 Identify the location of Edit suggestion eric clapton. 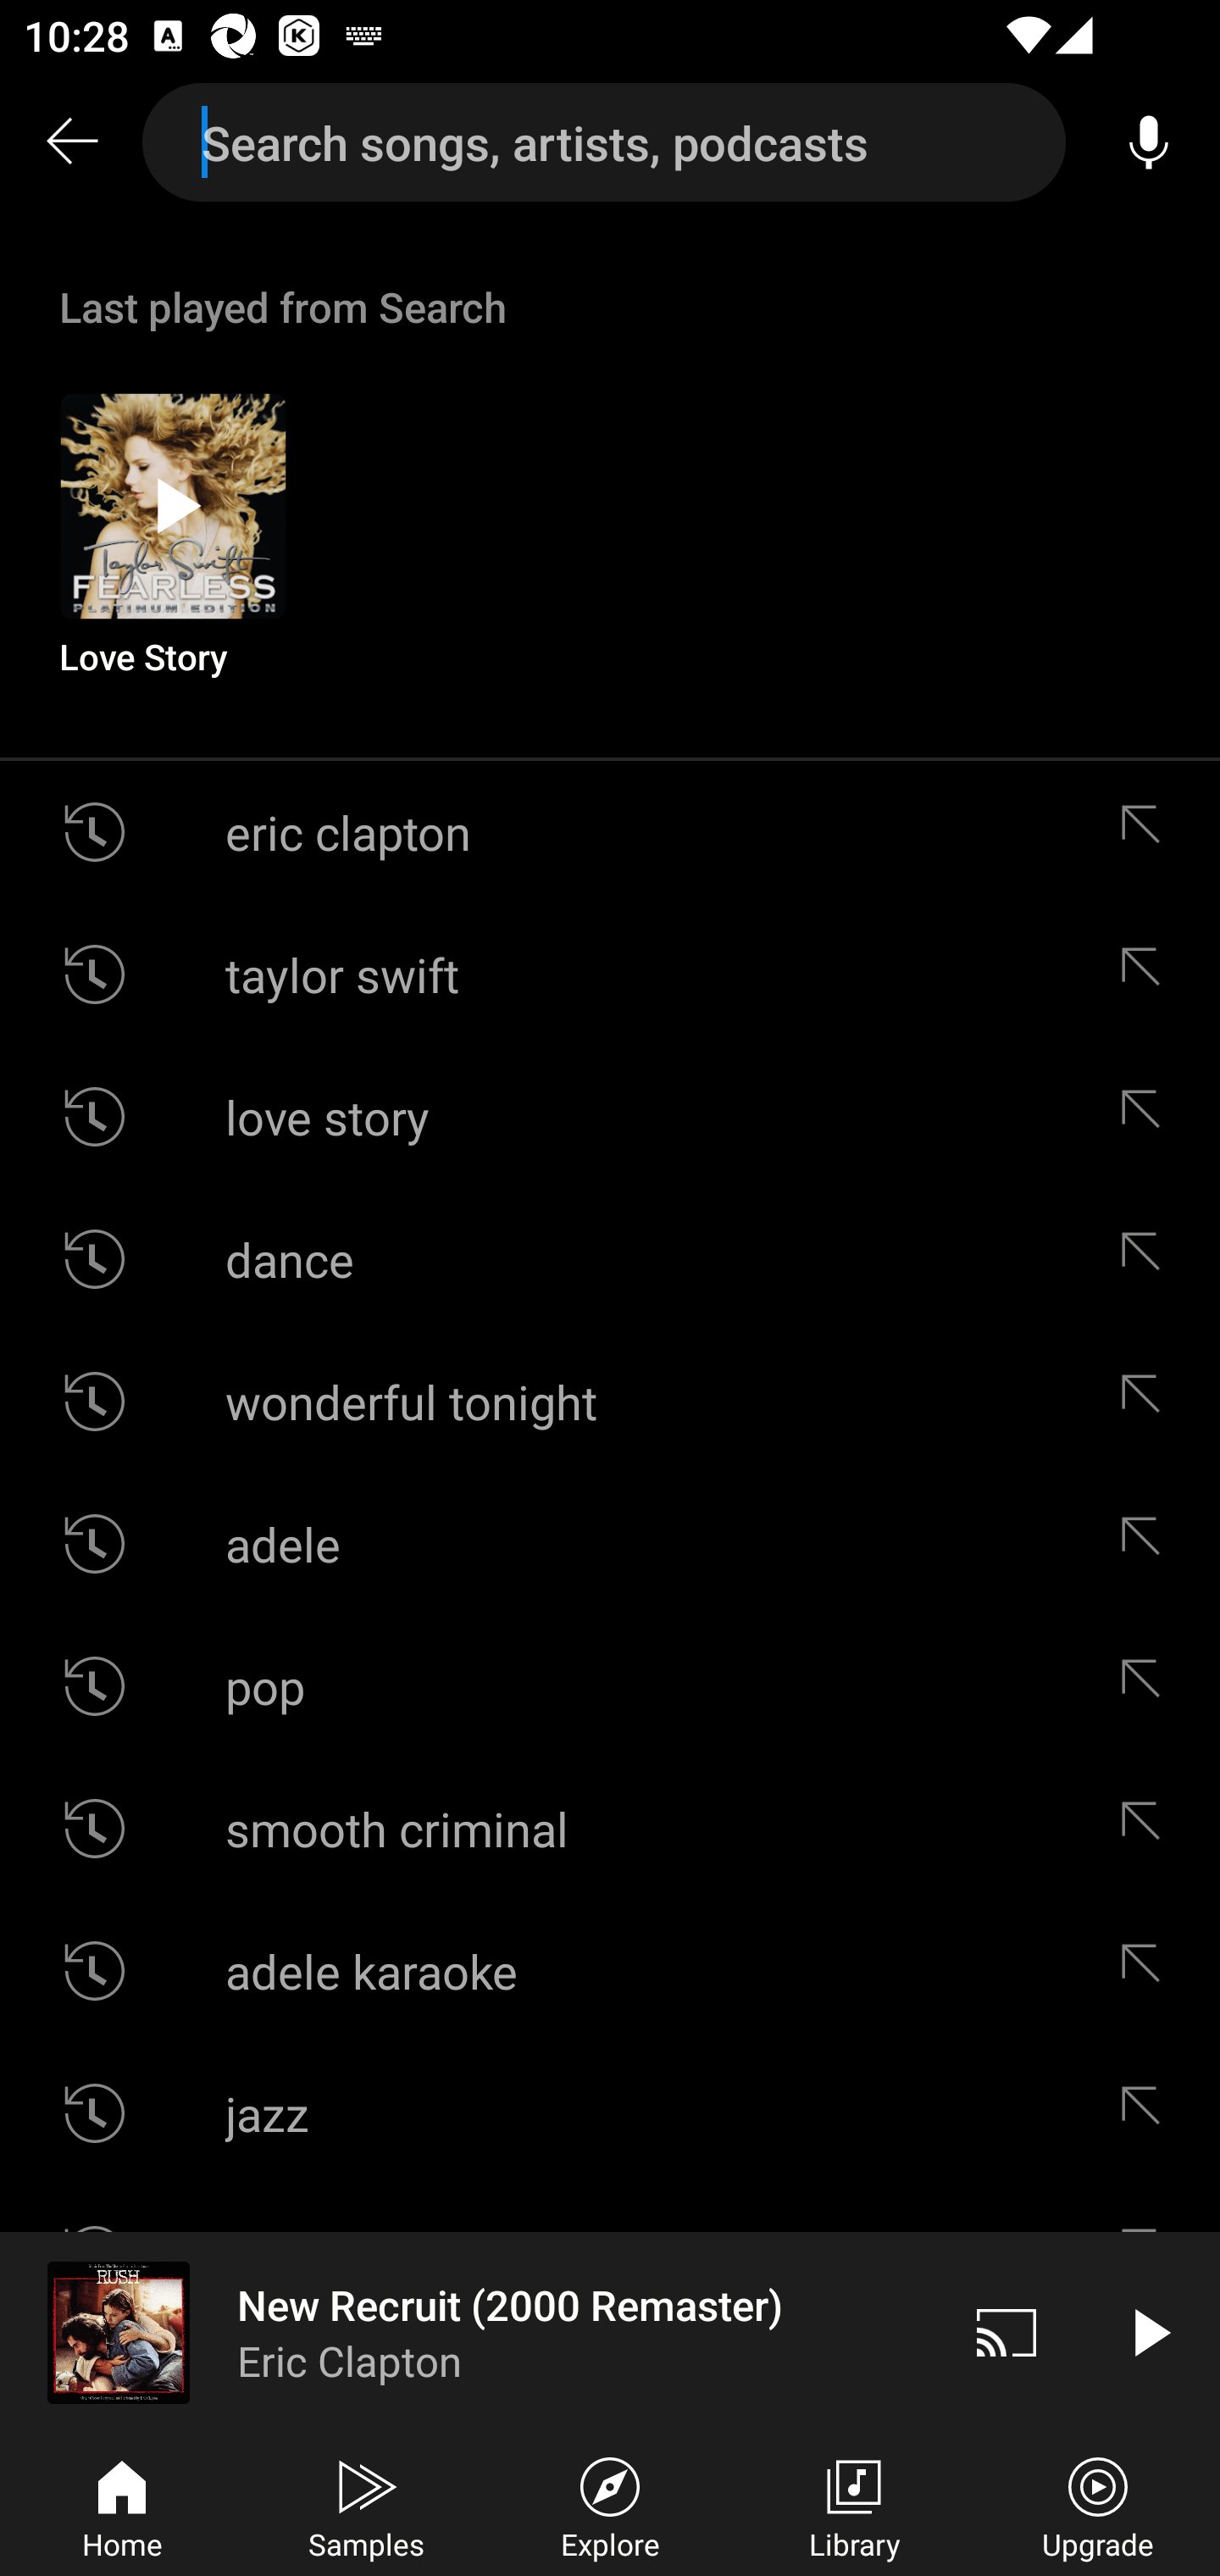
(1148, 832).